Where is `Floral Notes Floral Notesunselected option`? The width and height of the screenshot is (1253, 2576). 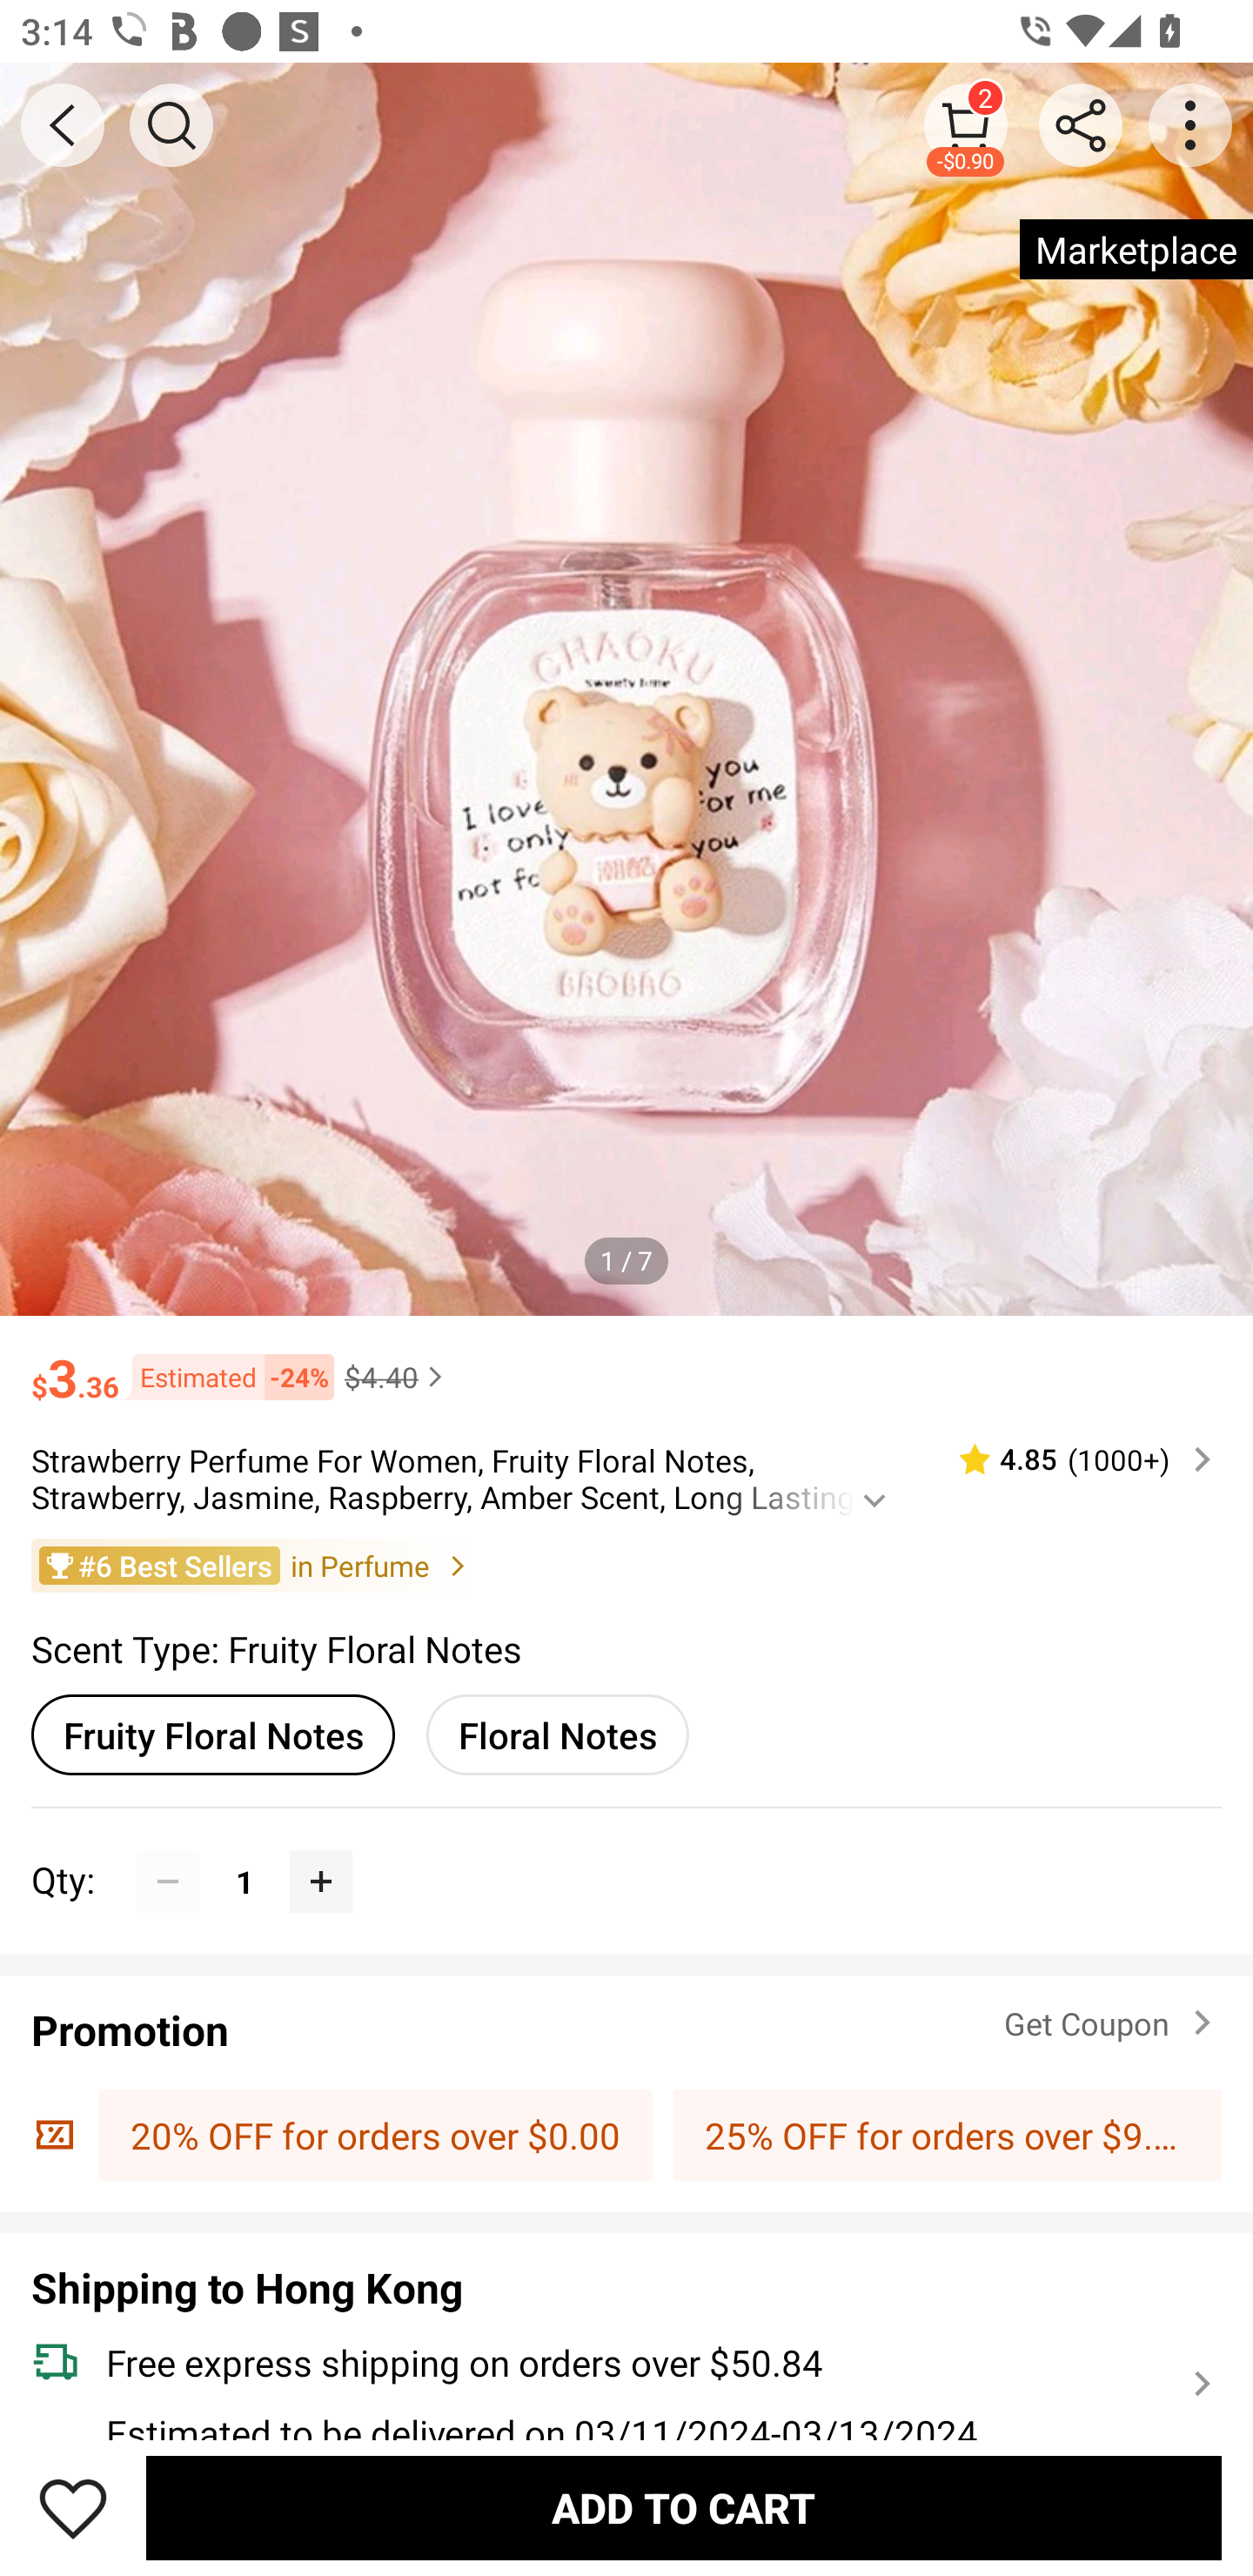 Floral Notes Floral Notesunselected option is located at coordinates (557, 1734).